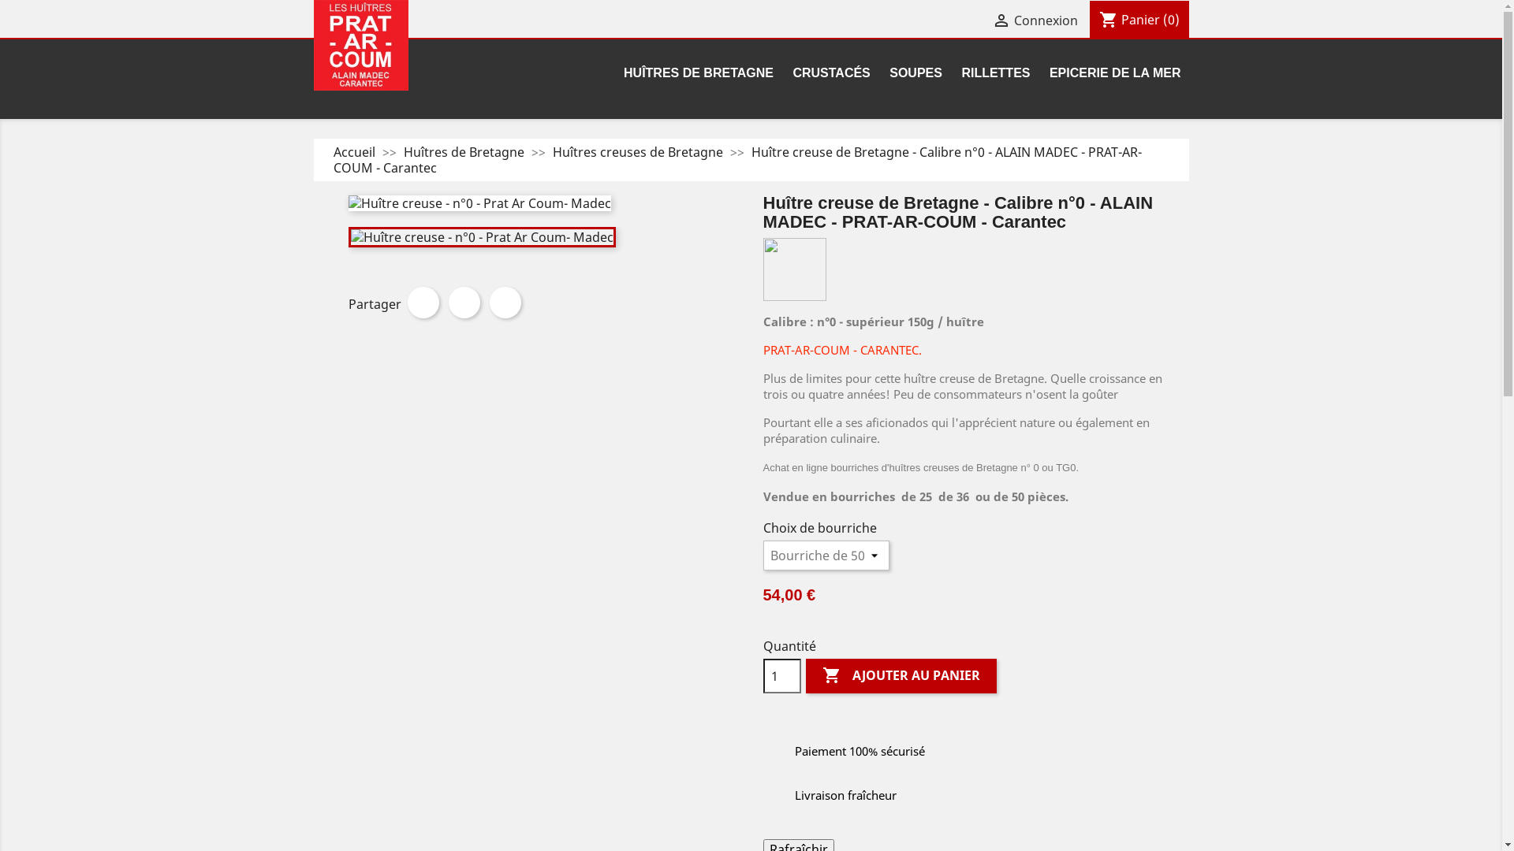 The height and width of the screenshot is (851, 1514). Describe the element at coordinates (361, 44) in the screenshot. I see `PRAT-AR-COUM - Ets Alain Madec` at that location.